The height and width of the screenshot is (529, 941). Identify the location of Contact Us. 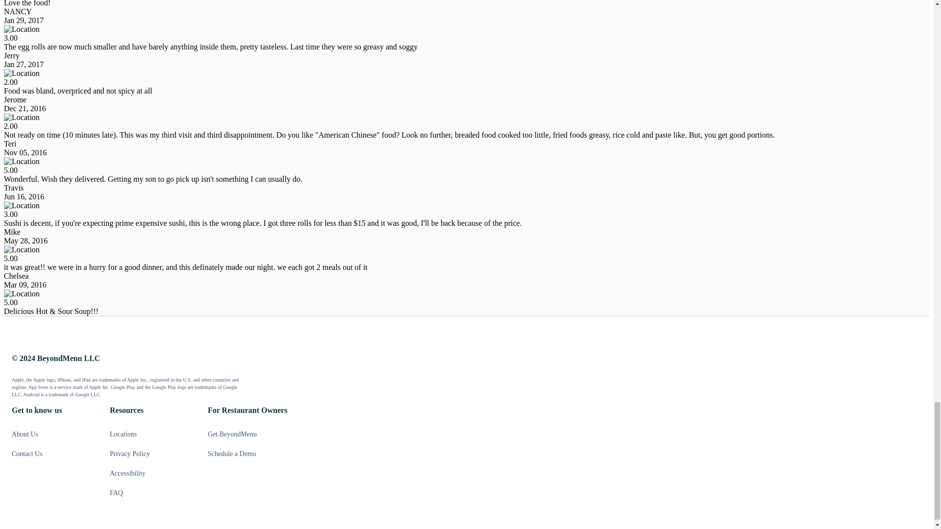
(53, 454).